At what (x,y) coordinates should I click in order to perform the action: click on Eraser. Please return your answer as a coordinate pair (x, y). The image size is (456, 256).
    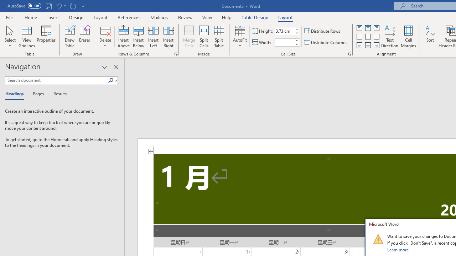
    Looking at the image, I should click on (85, 36).